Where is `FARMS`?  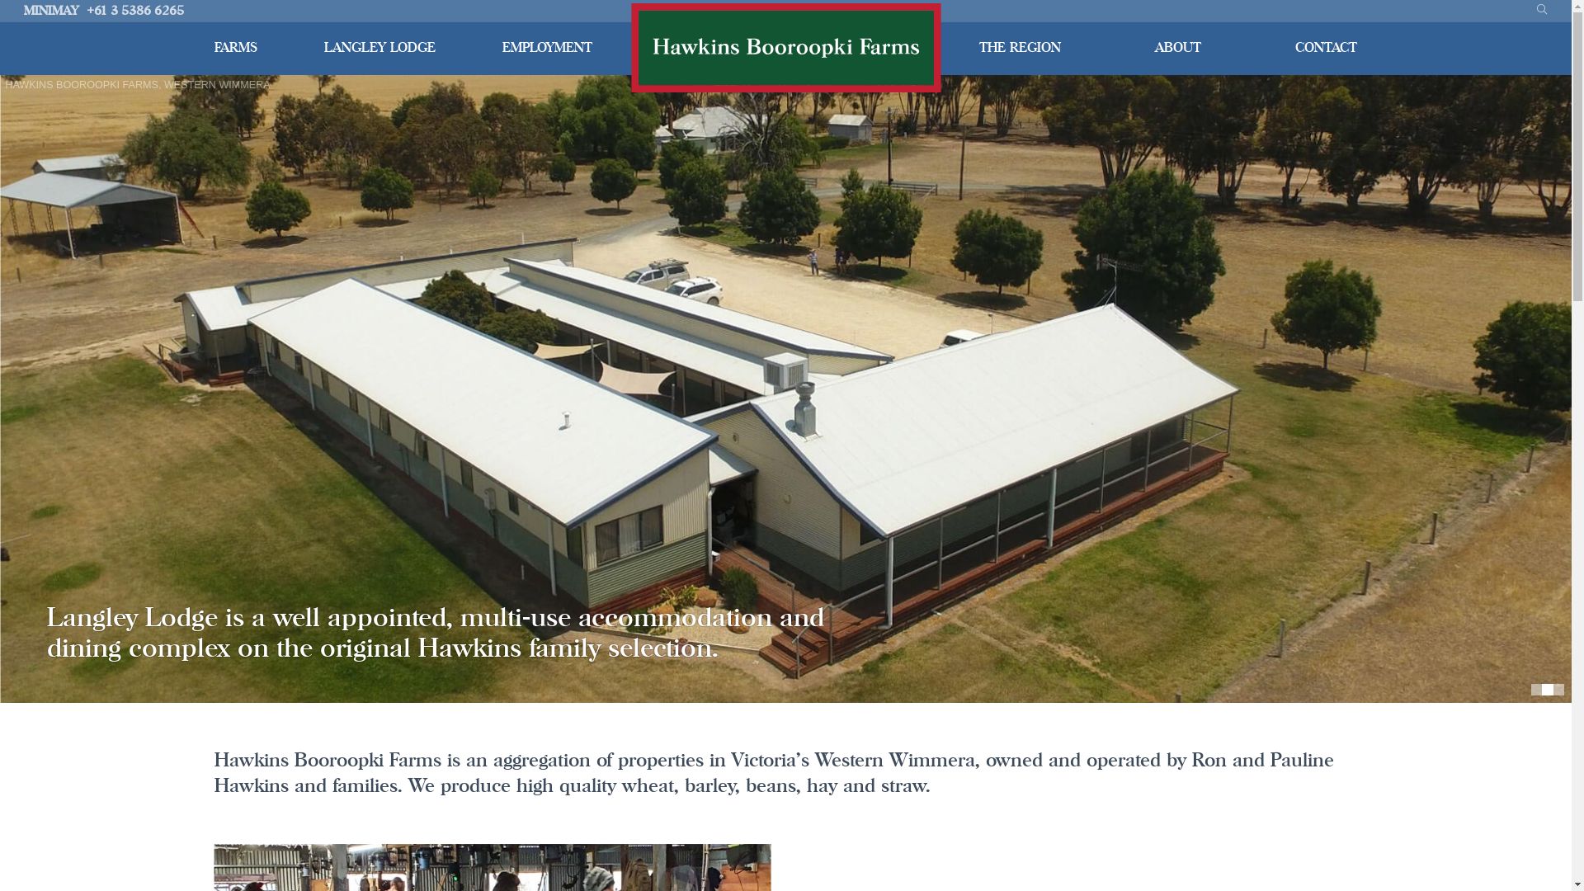 FARMS is located at coordinates (236, 48).